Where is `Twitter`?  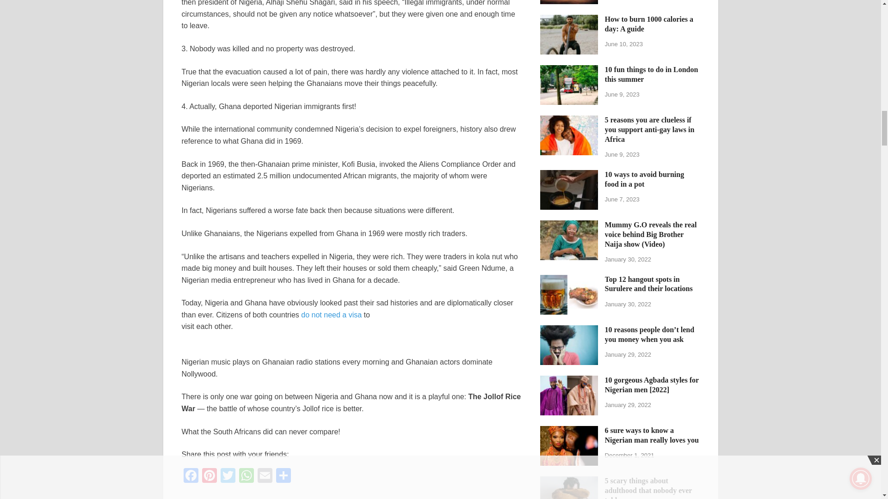 Twitter is located at coordinates (228, 476).